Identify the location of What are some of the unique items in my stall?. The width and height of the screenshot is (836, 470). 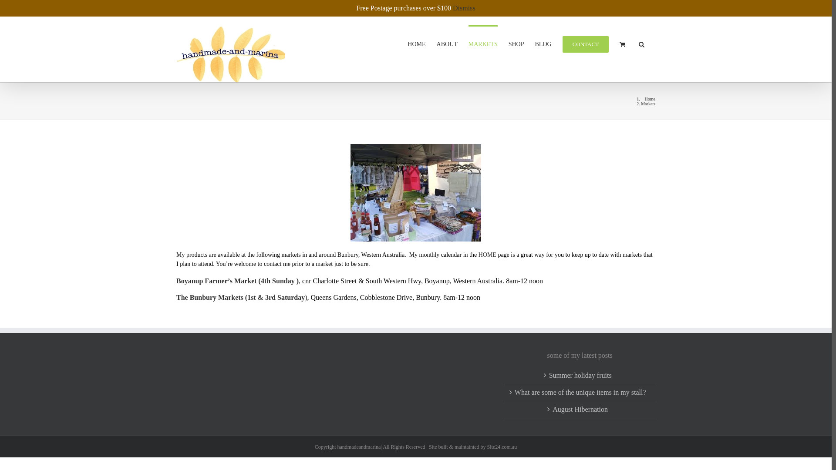
(580, 393).